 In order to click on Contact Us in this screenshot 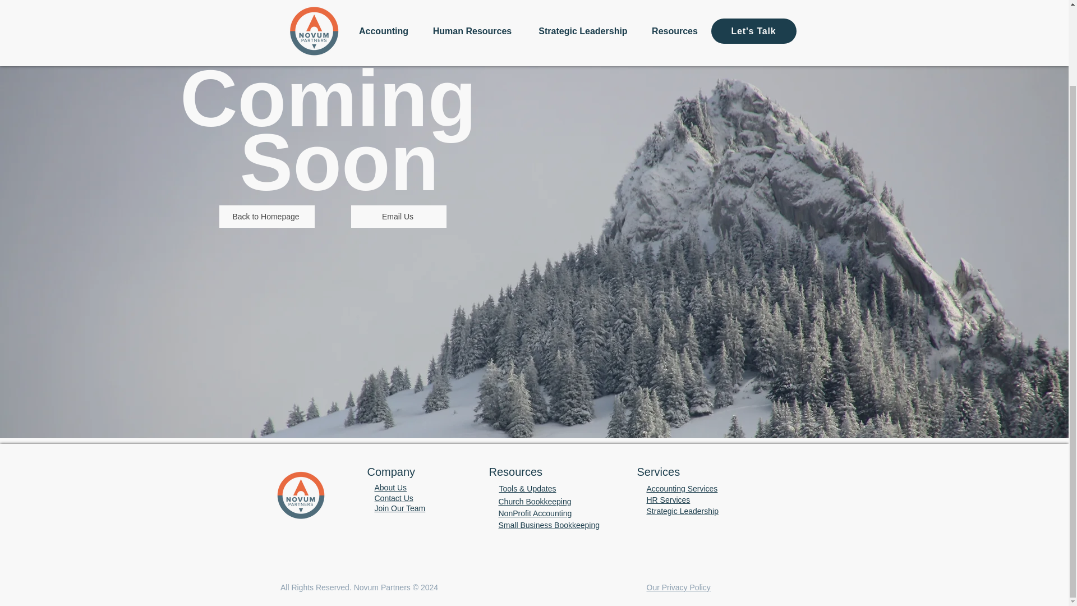, I will do `click(394, 498)`.